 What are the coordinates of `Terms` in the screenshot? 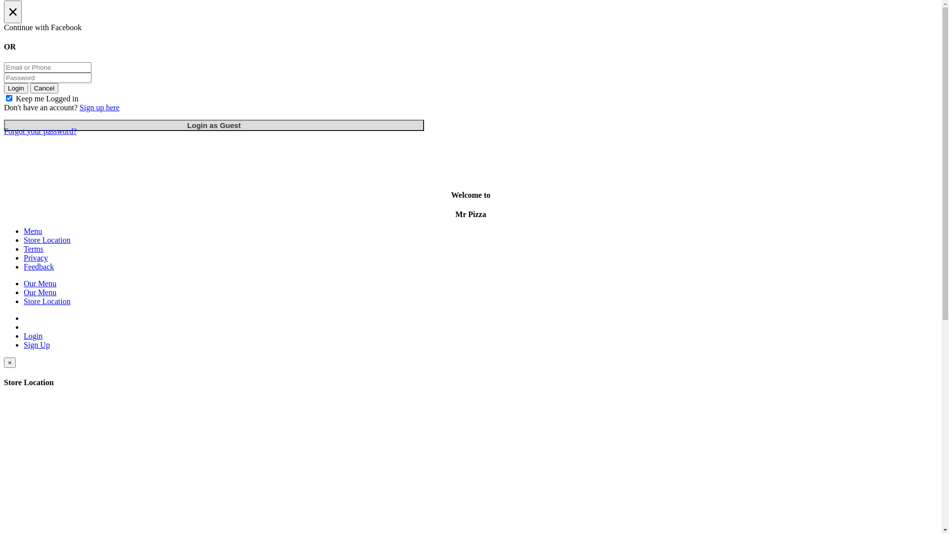 It's located at (34, 249).